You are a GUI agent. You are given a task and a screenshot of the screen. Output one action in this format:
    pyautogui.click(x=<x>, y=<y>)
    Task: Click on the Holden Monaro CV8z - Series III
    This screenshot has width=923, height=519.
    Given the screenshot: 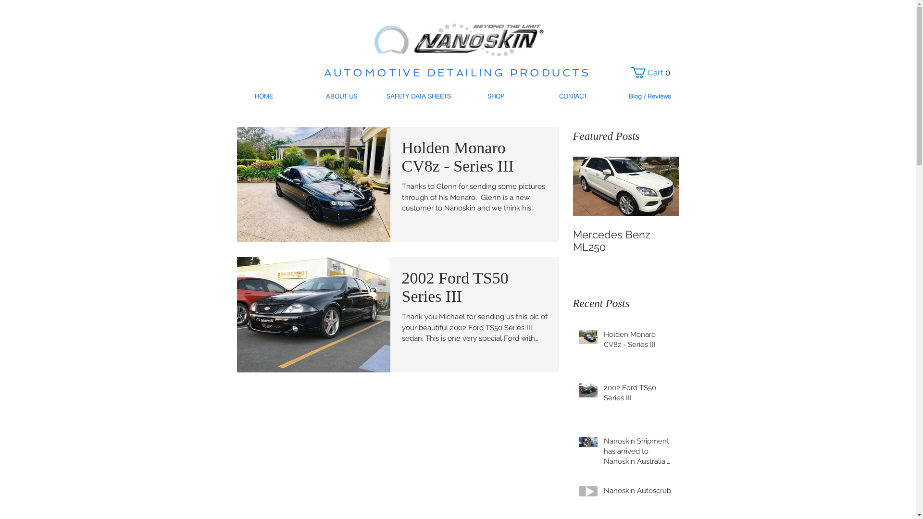 What is the action you would take?
    pyautogui.click(x=638, y=342)
    